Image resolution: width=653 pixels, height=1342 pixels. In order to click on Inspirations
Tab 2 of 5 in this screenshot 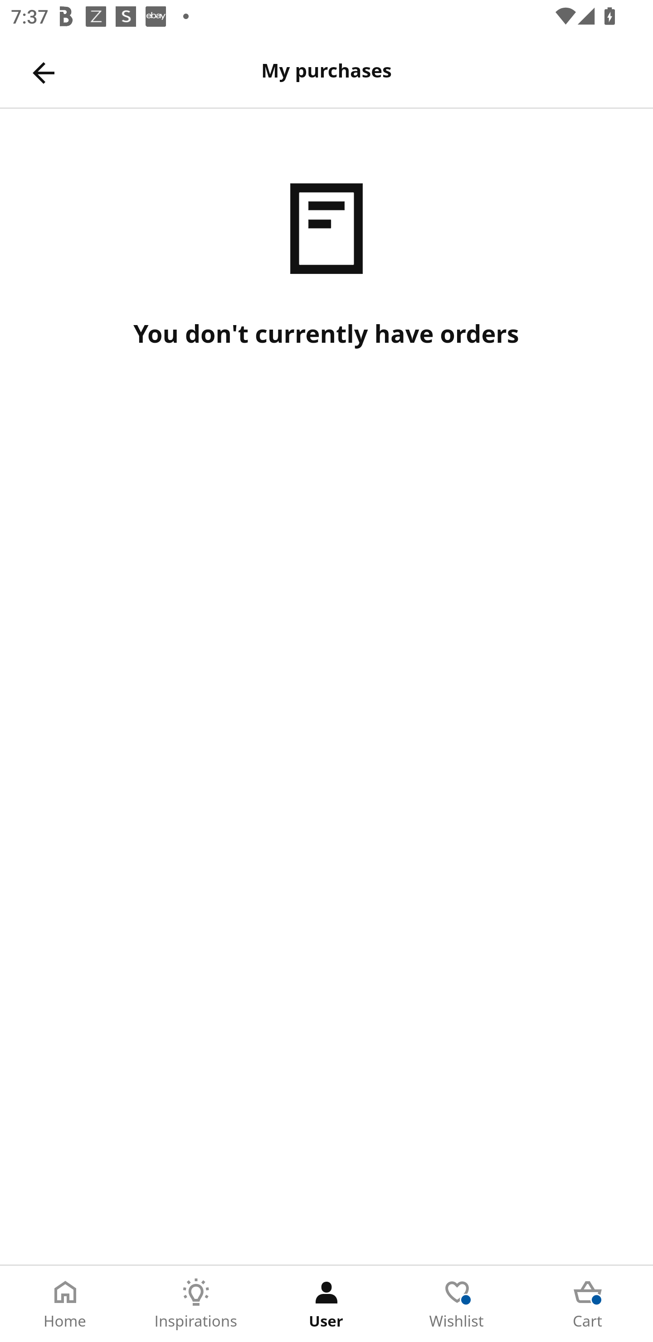, I will do `click(196, 1304)`.